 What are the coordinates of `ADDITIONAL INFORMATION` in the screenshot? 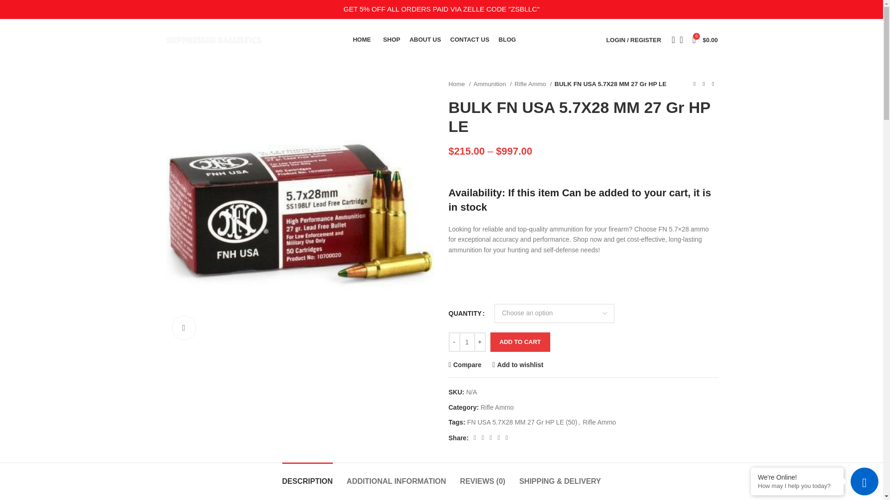 It's located at (397, 476).